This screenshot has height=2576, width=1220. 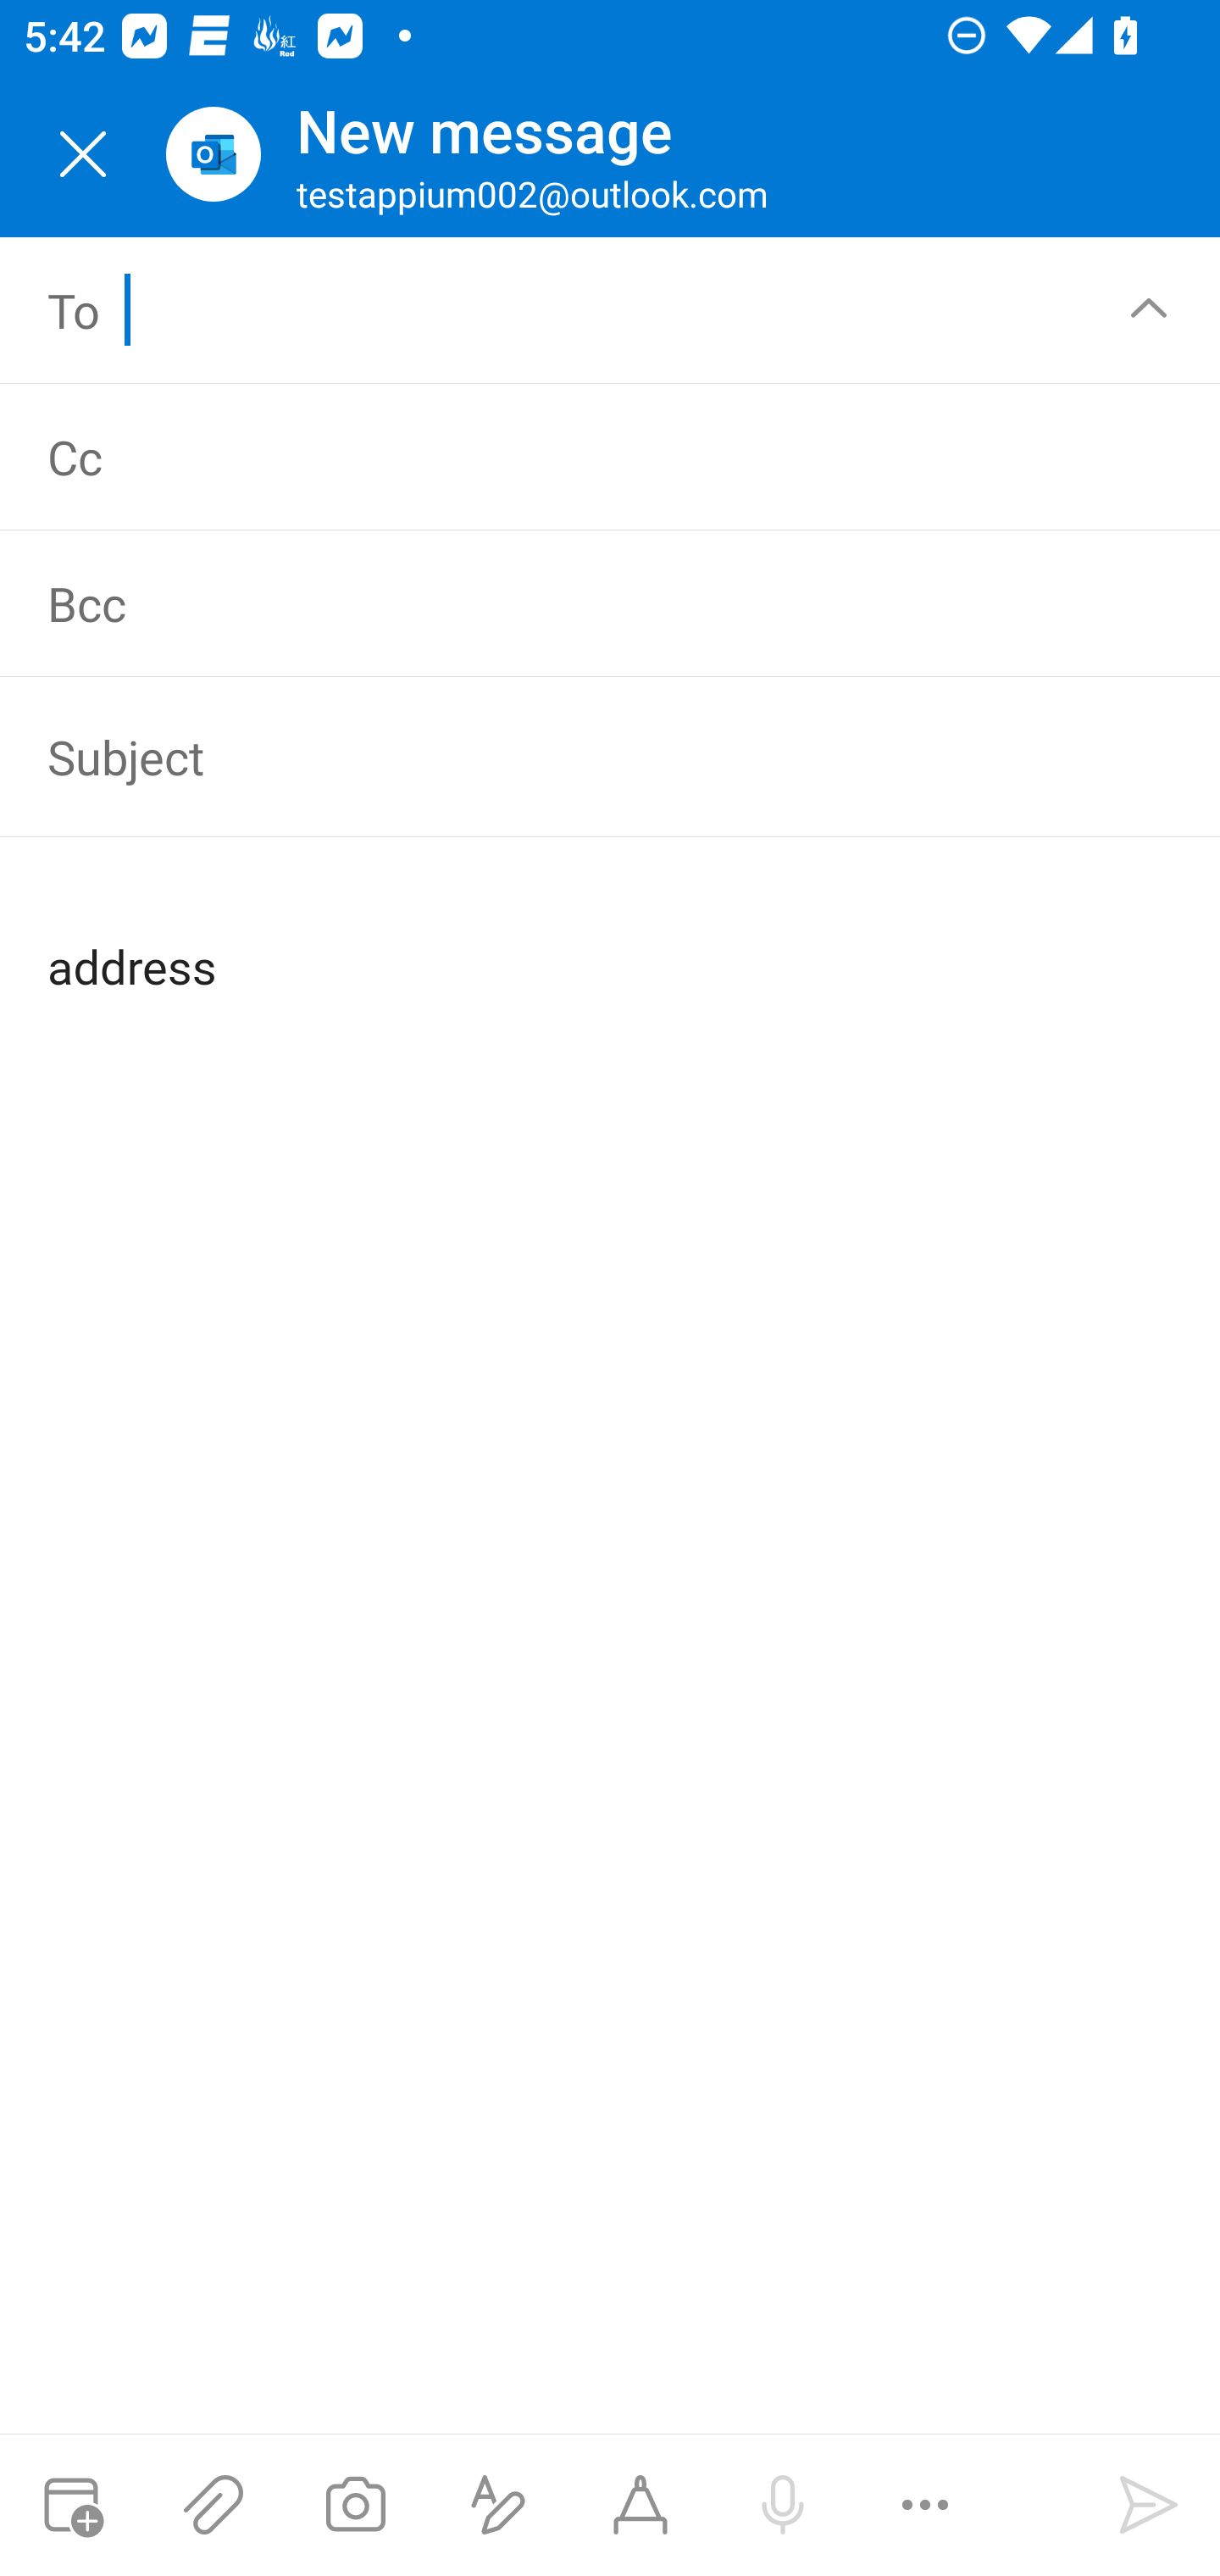 I want to click on Subject, so click(x=563, y=758).